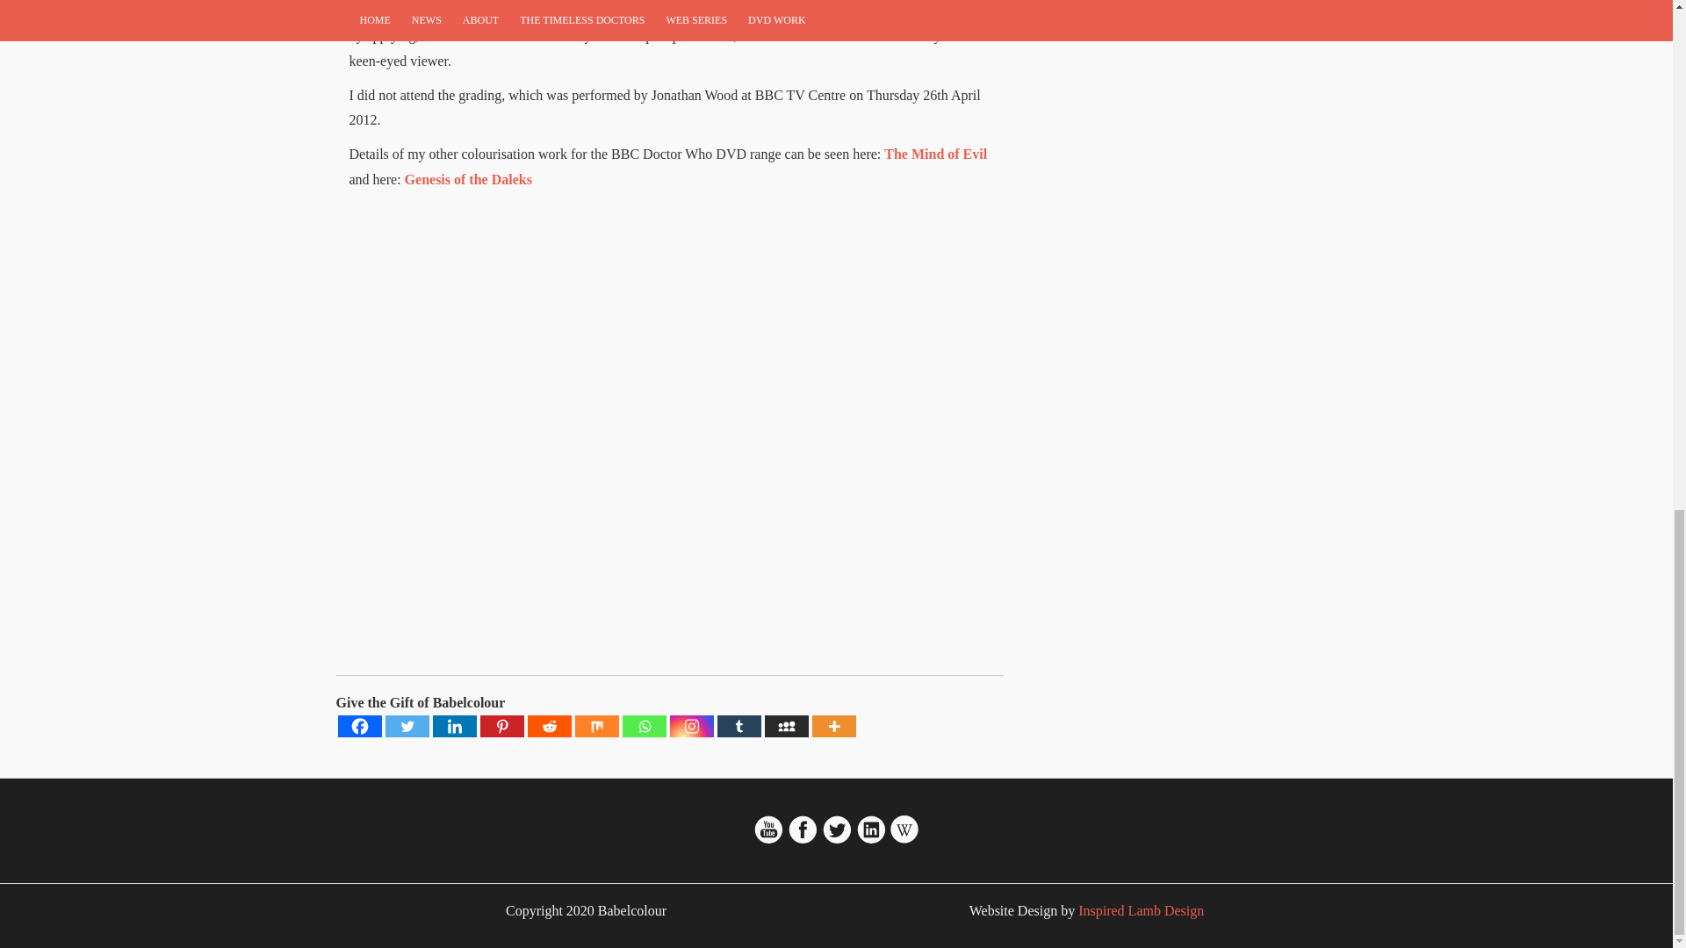 The height and width of the screenshot is (948, 1686). What do you see at coordinates (871, 839) in the screenshot?
I see `LinkedIn` at bounding box center [871, 839].